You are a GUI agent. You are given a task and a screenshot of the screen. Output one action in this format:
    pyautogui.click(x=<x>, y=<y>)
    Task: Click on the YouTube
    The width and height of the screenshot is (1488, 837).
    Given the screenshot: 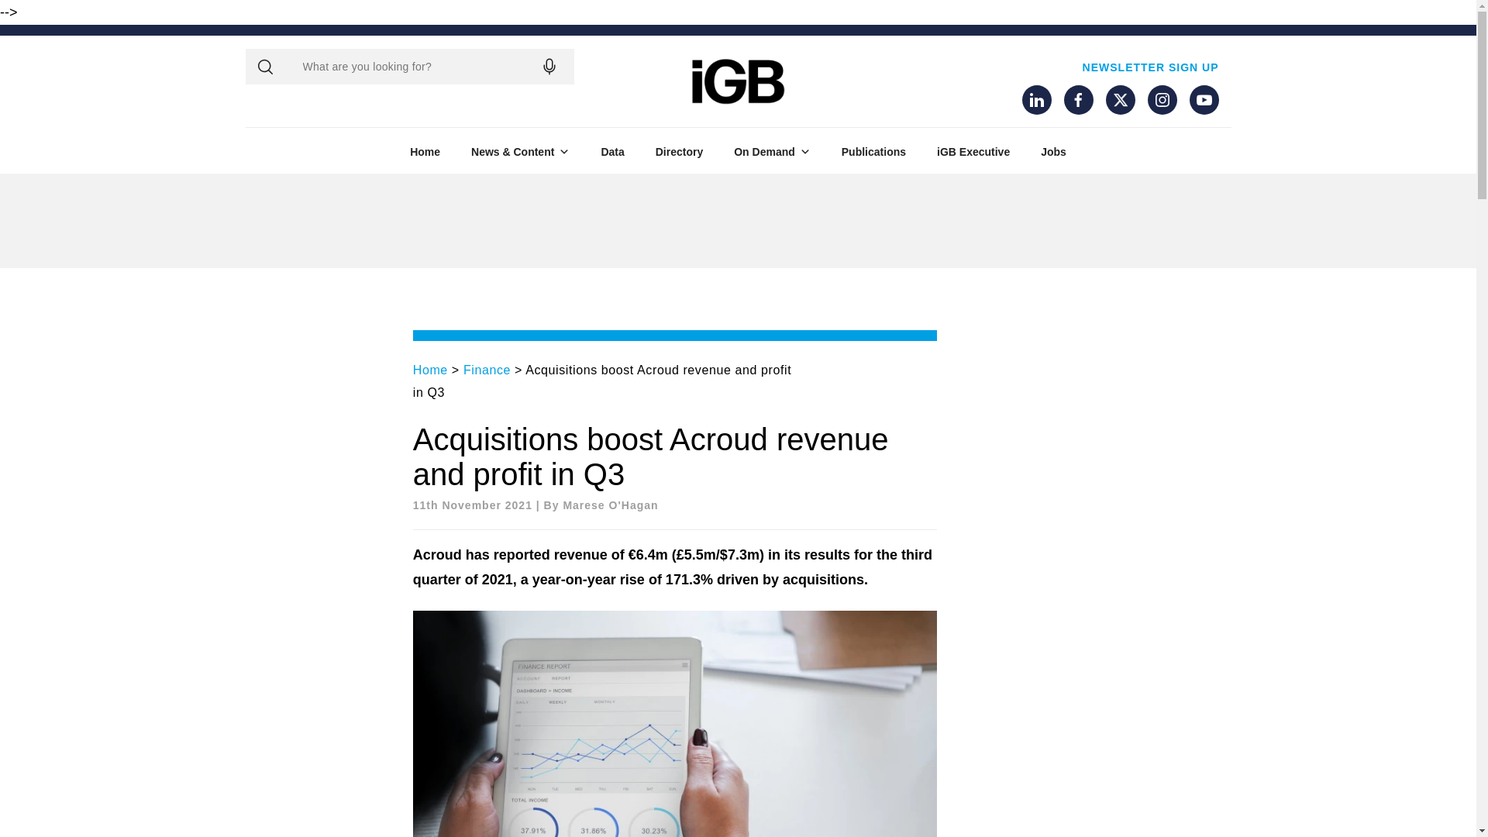 What is the action you would take?
    pyautogui.click(x=1204, y=99)
    